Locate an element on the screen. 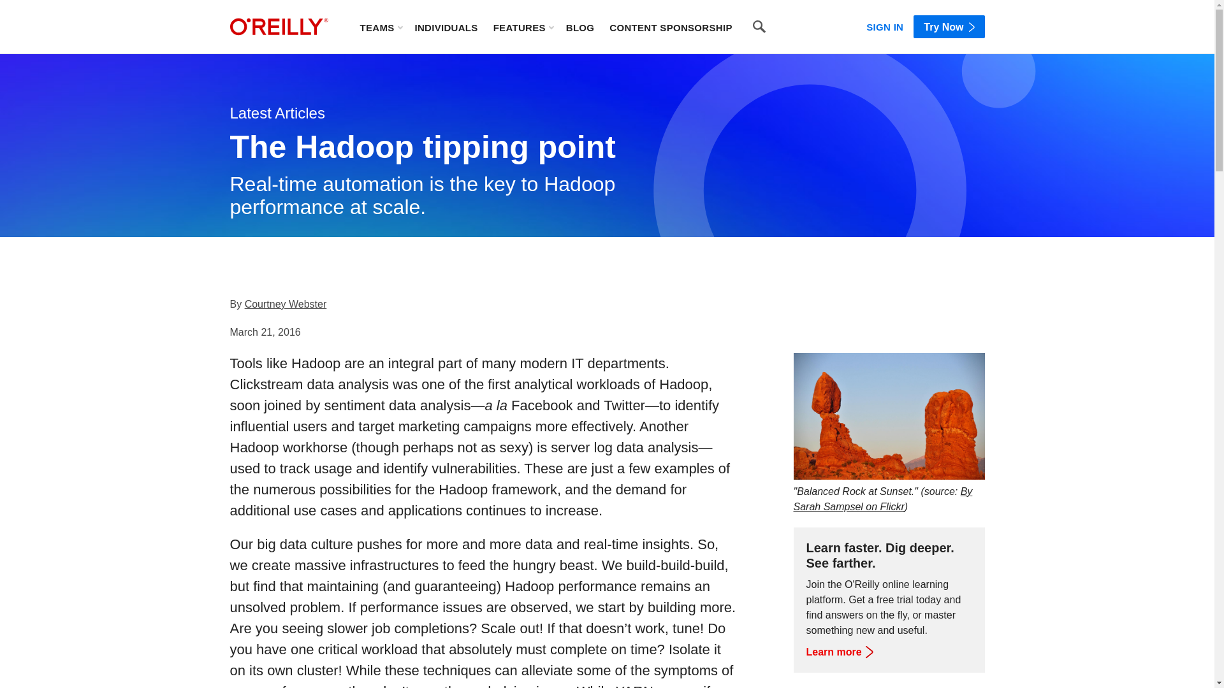 This screenshot has width=1224, height=688. SIGN IN is located at coordinates (885, 24).